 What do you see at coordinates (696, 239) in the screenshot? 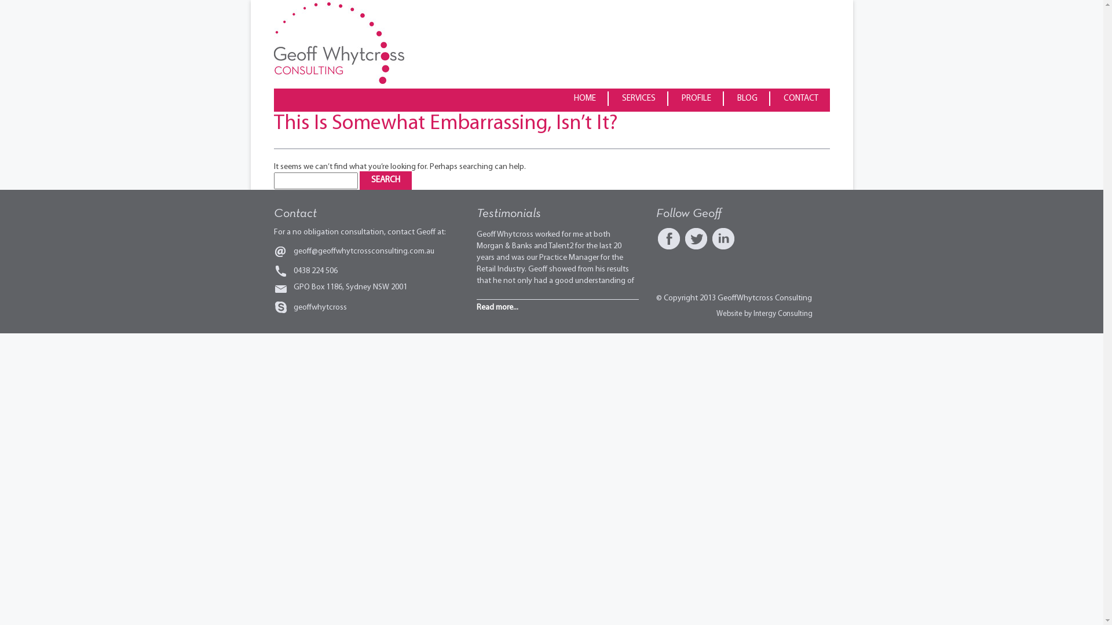
I see `Twitter` at bounding box center [696, 239].